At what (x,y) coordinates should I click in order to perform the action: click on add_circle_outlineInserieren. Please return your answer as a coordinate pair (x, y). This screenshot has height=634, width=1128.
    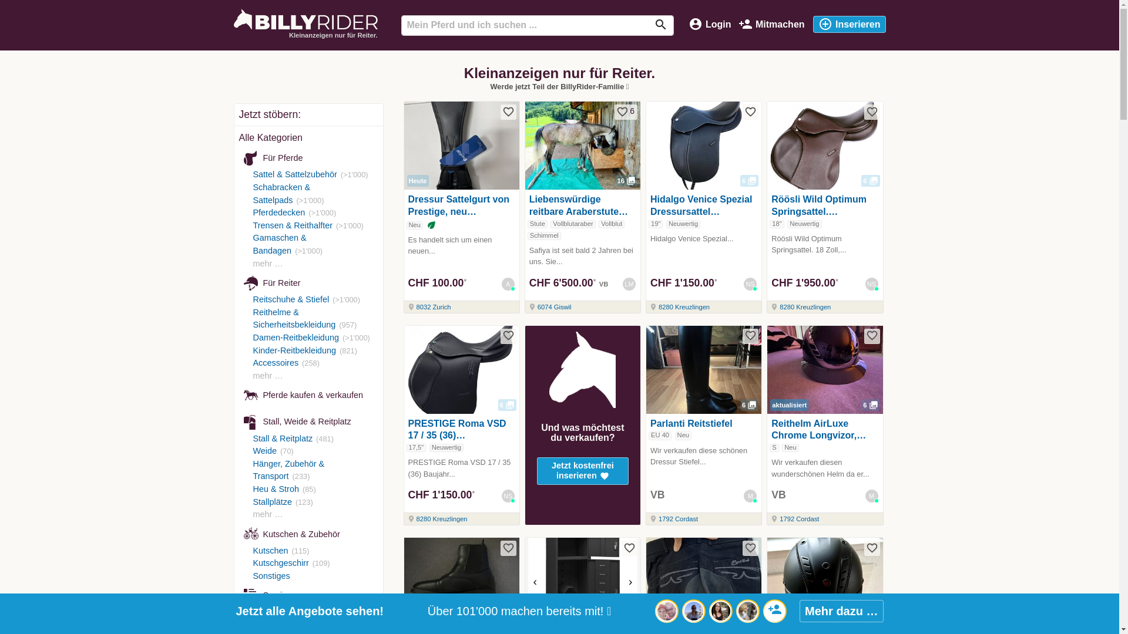
    Looking at the image, I should click on (850, 25).